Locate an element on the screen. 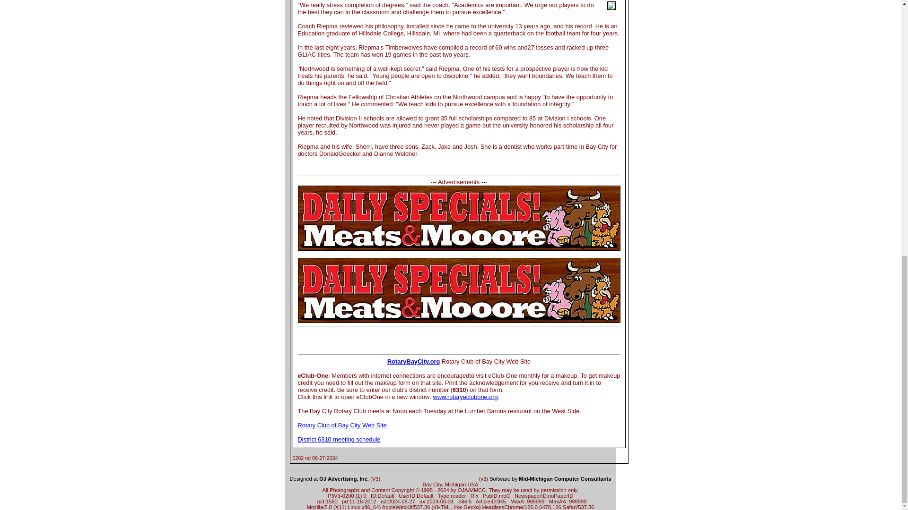 This screenshot has height=510, width=908. Software by Mid-Michigan Computer Consultants is located at coordinates (550, 478).